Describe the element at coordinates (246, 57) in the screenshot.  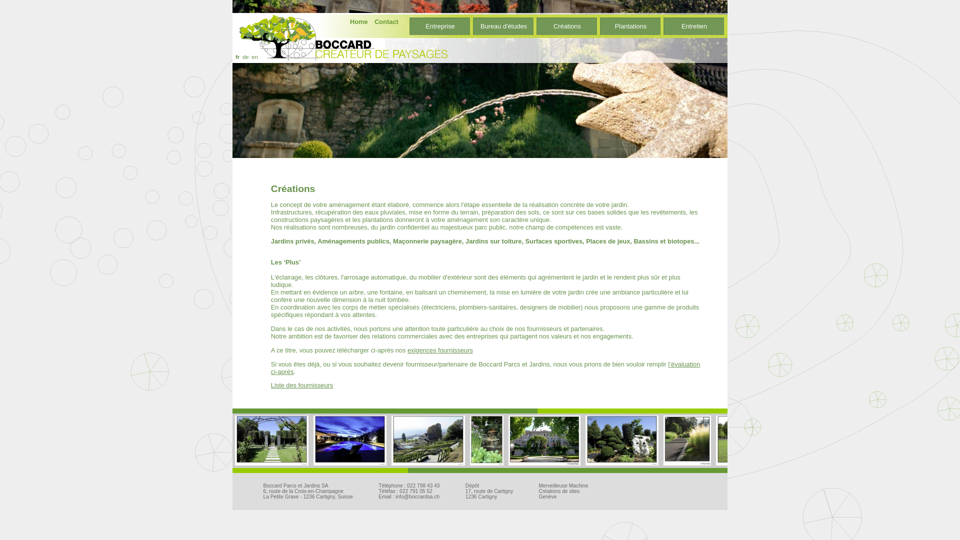
I see `de` at that location.